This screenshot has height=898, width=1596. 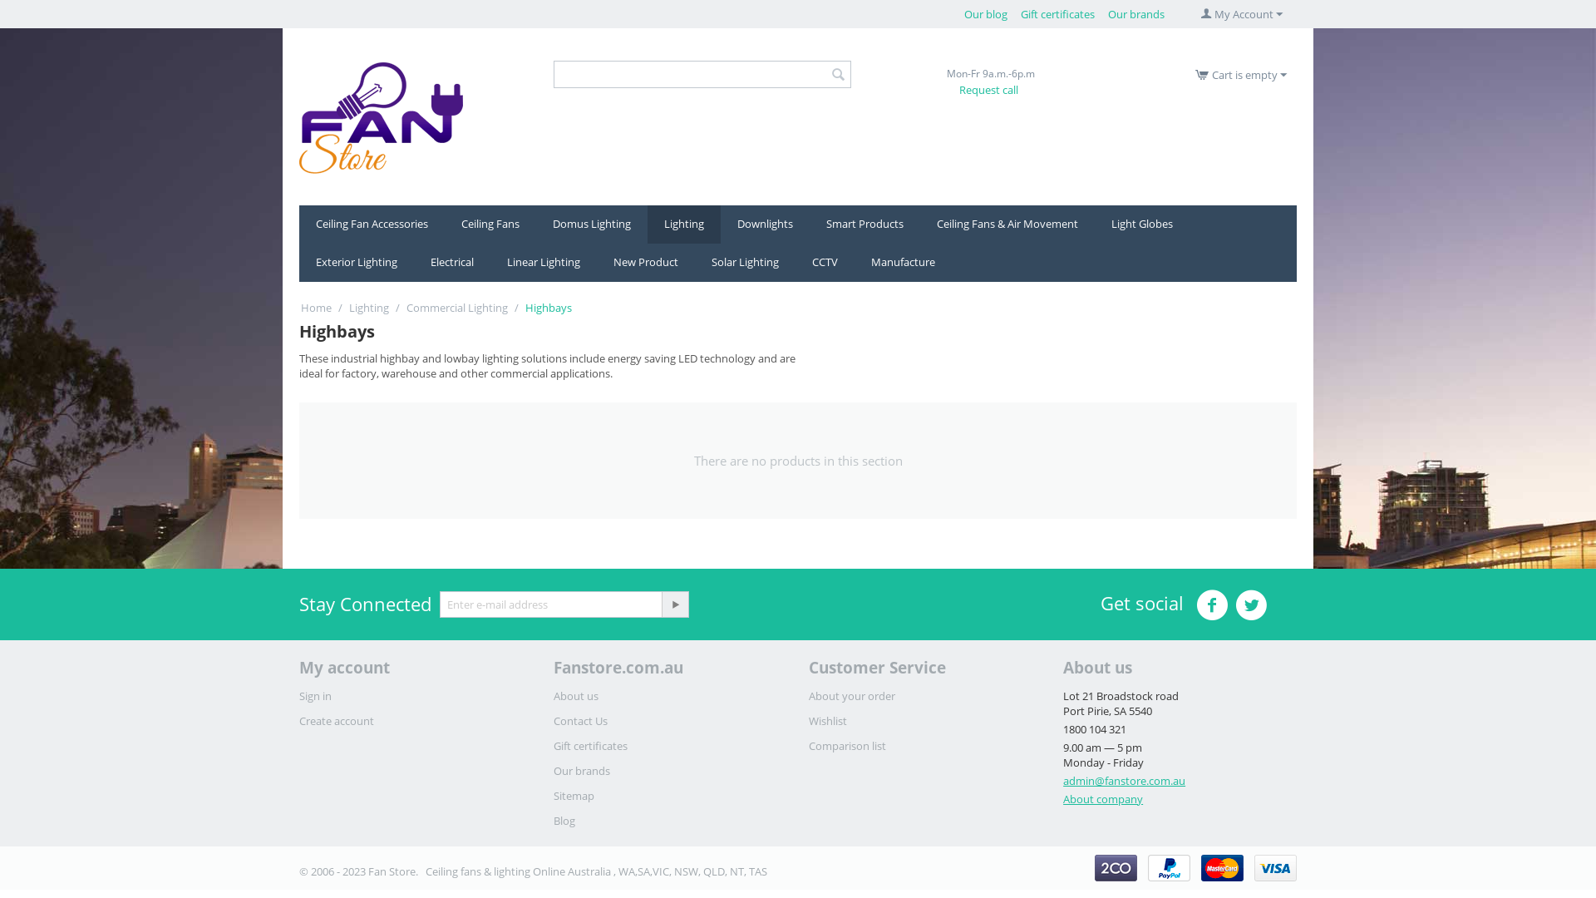 I want to click on Linear Lighting, so click(x=544, y=263).